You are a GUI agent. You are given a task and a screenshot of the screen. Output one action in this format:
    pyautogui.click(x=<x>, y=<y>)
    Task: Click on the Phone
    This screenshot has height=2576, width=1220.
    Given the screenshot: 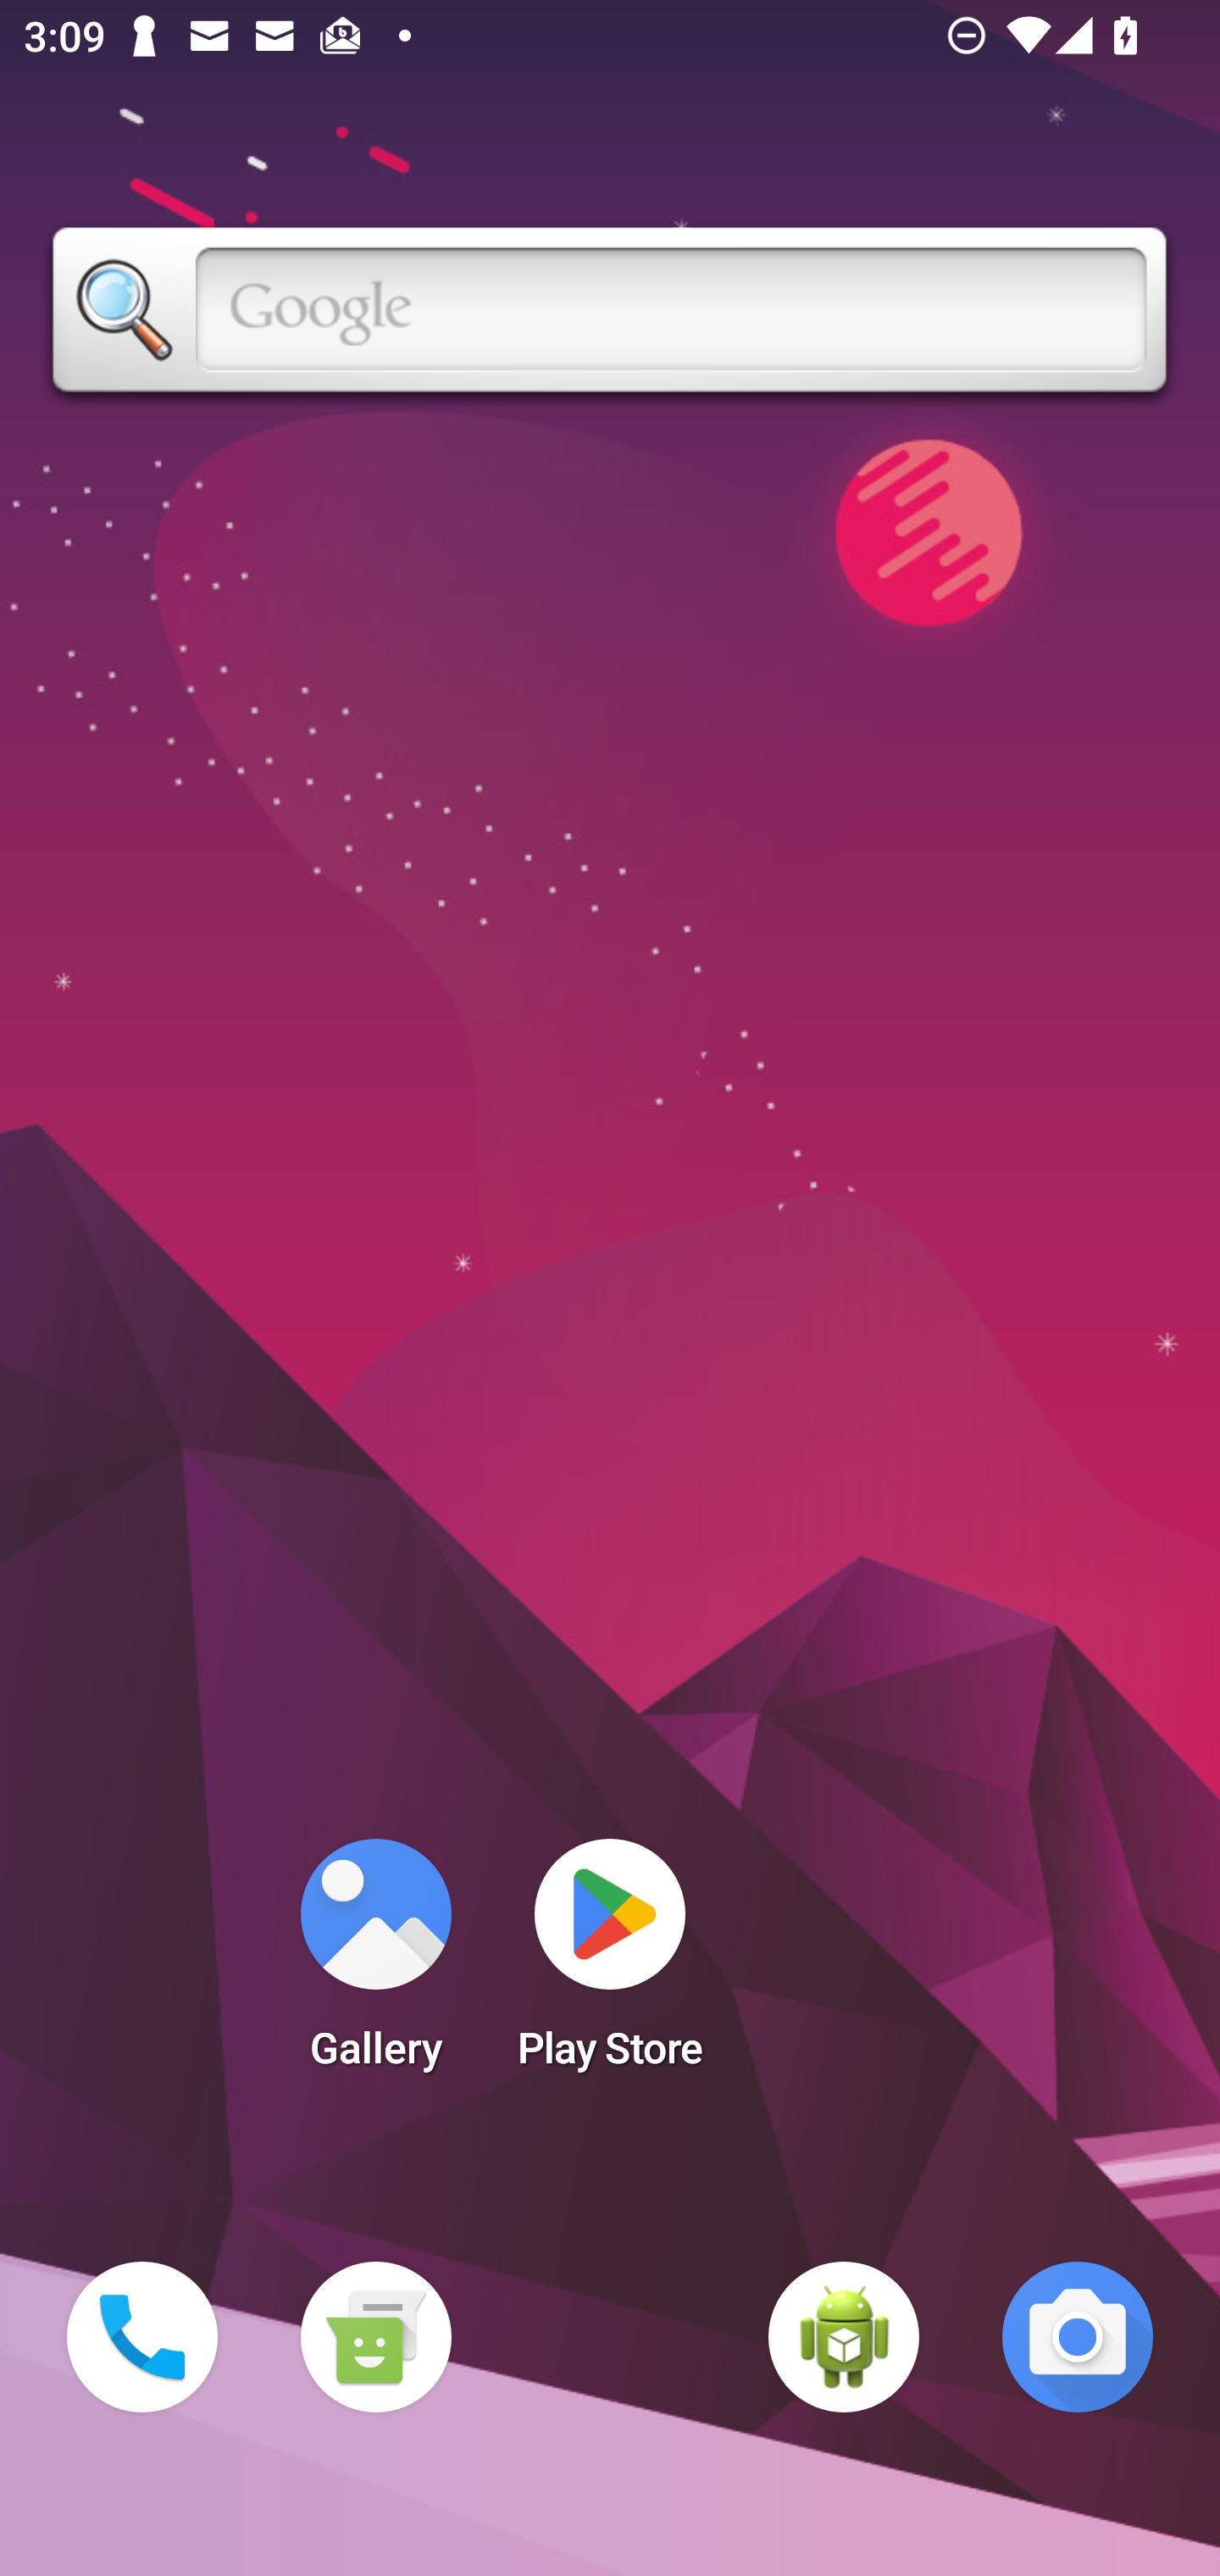 What is the action you would take?
    pyautogui.click(x=142, y=2337)
    